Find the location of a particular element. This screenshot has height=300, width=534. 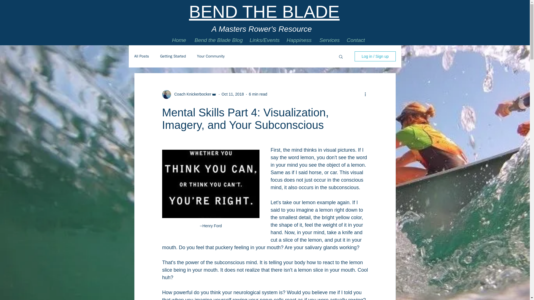

Happiness is located at coordinates (299, 40).